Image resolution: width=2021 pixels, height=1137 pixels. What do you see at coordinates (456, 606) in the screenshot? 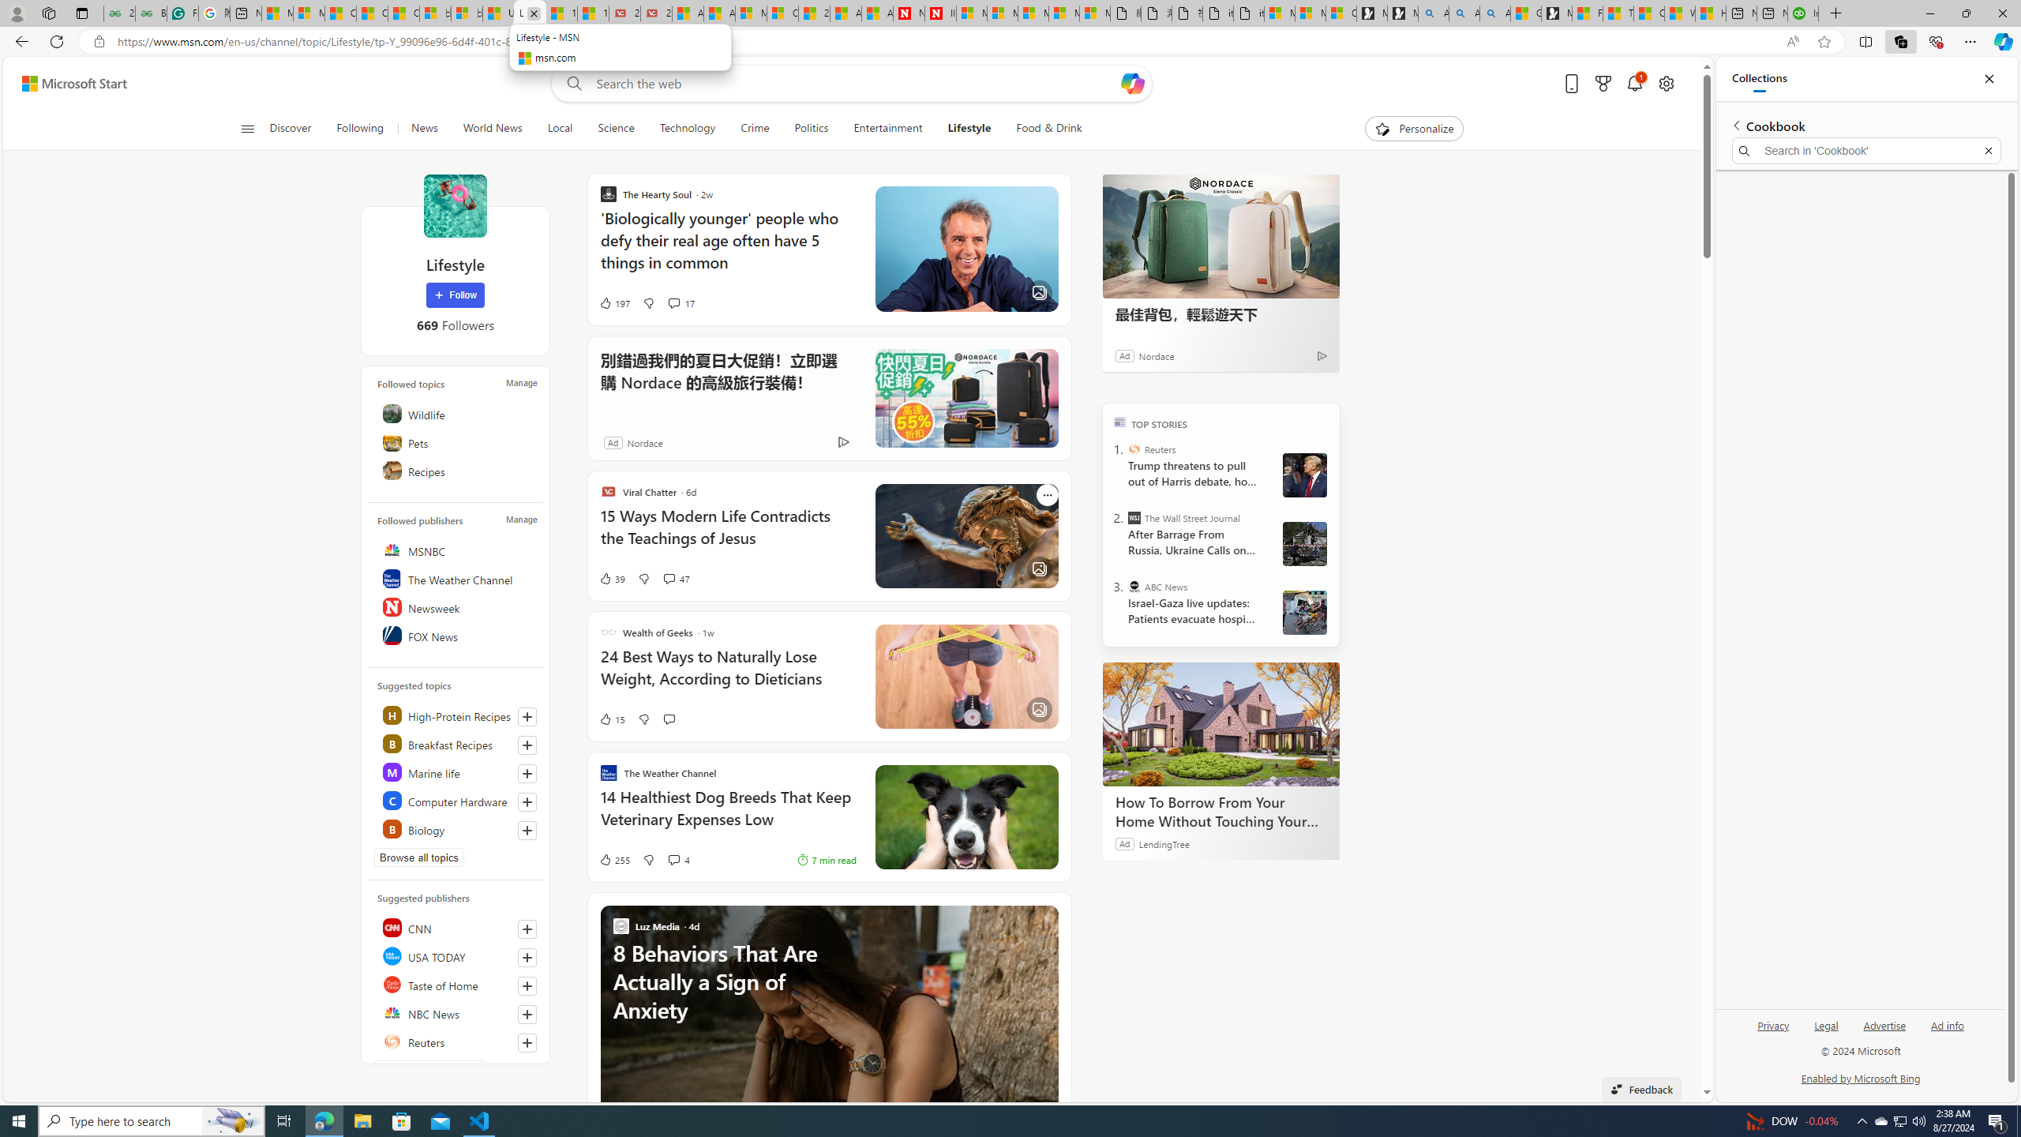
I see `Newsweek` at bounding box center [456, 606].